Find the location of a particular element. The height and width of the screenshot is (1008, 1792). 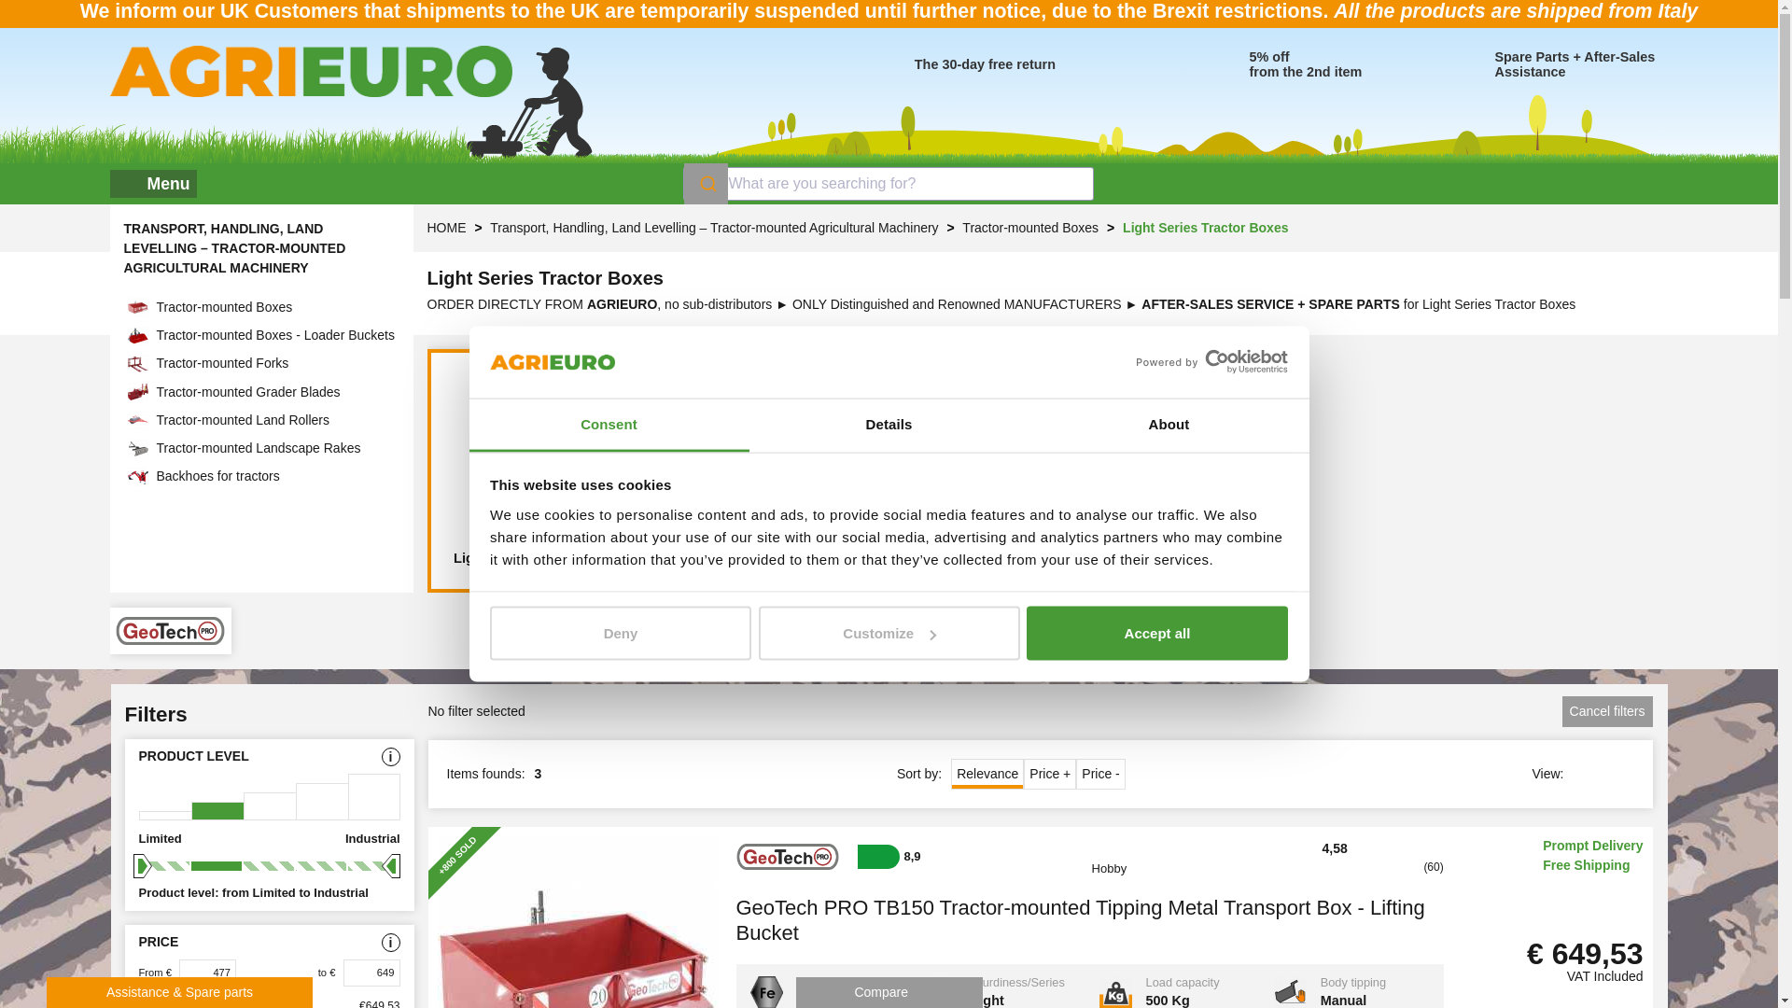

Consent is located at coordinates (609, 424).